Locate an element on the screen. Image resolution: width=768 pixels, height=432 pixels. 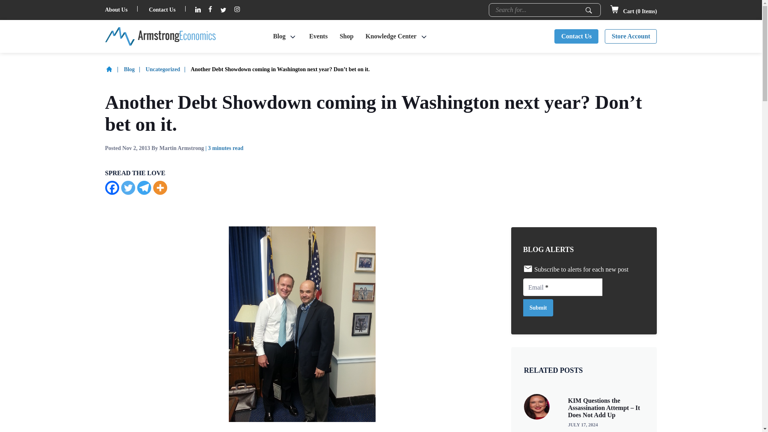
Shop is located at coordinates (346, 36).